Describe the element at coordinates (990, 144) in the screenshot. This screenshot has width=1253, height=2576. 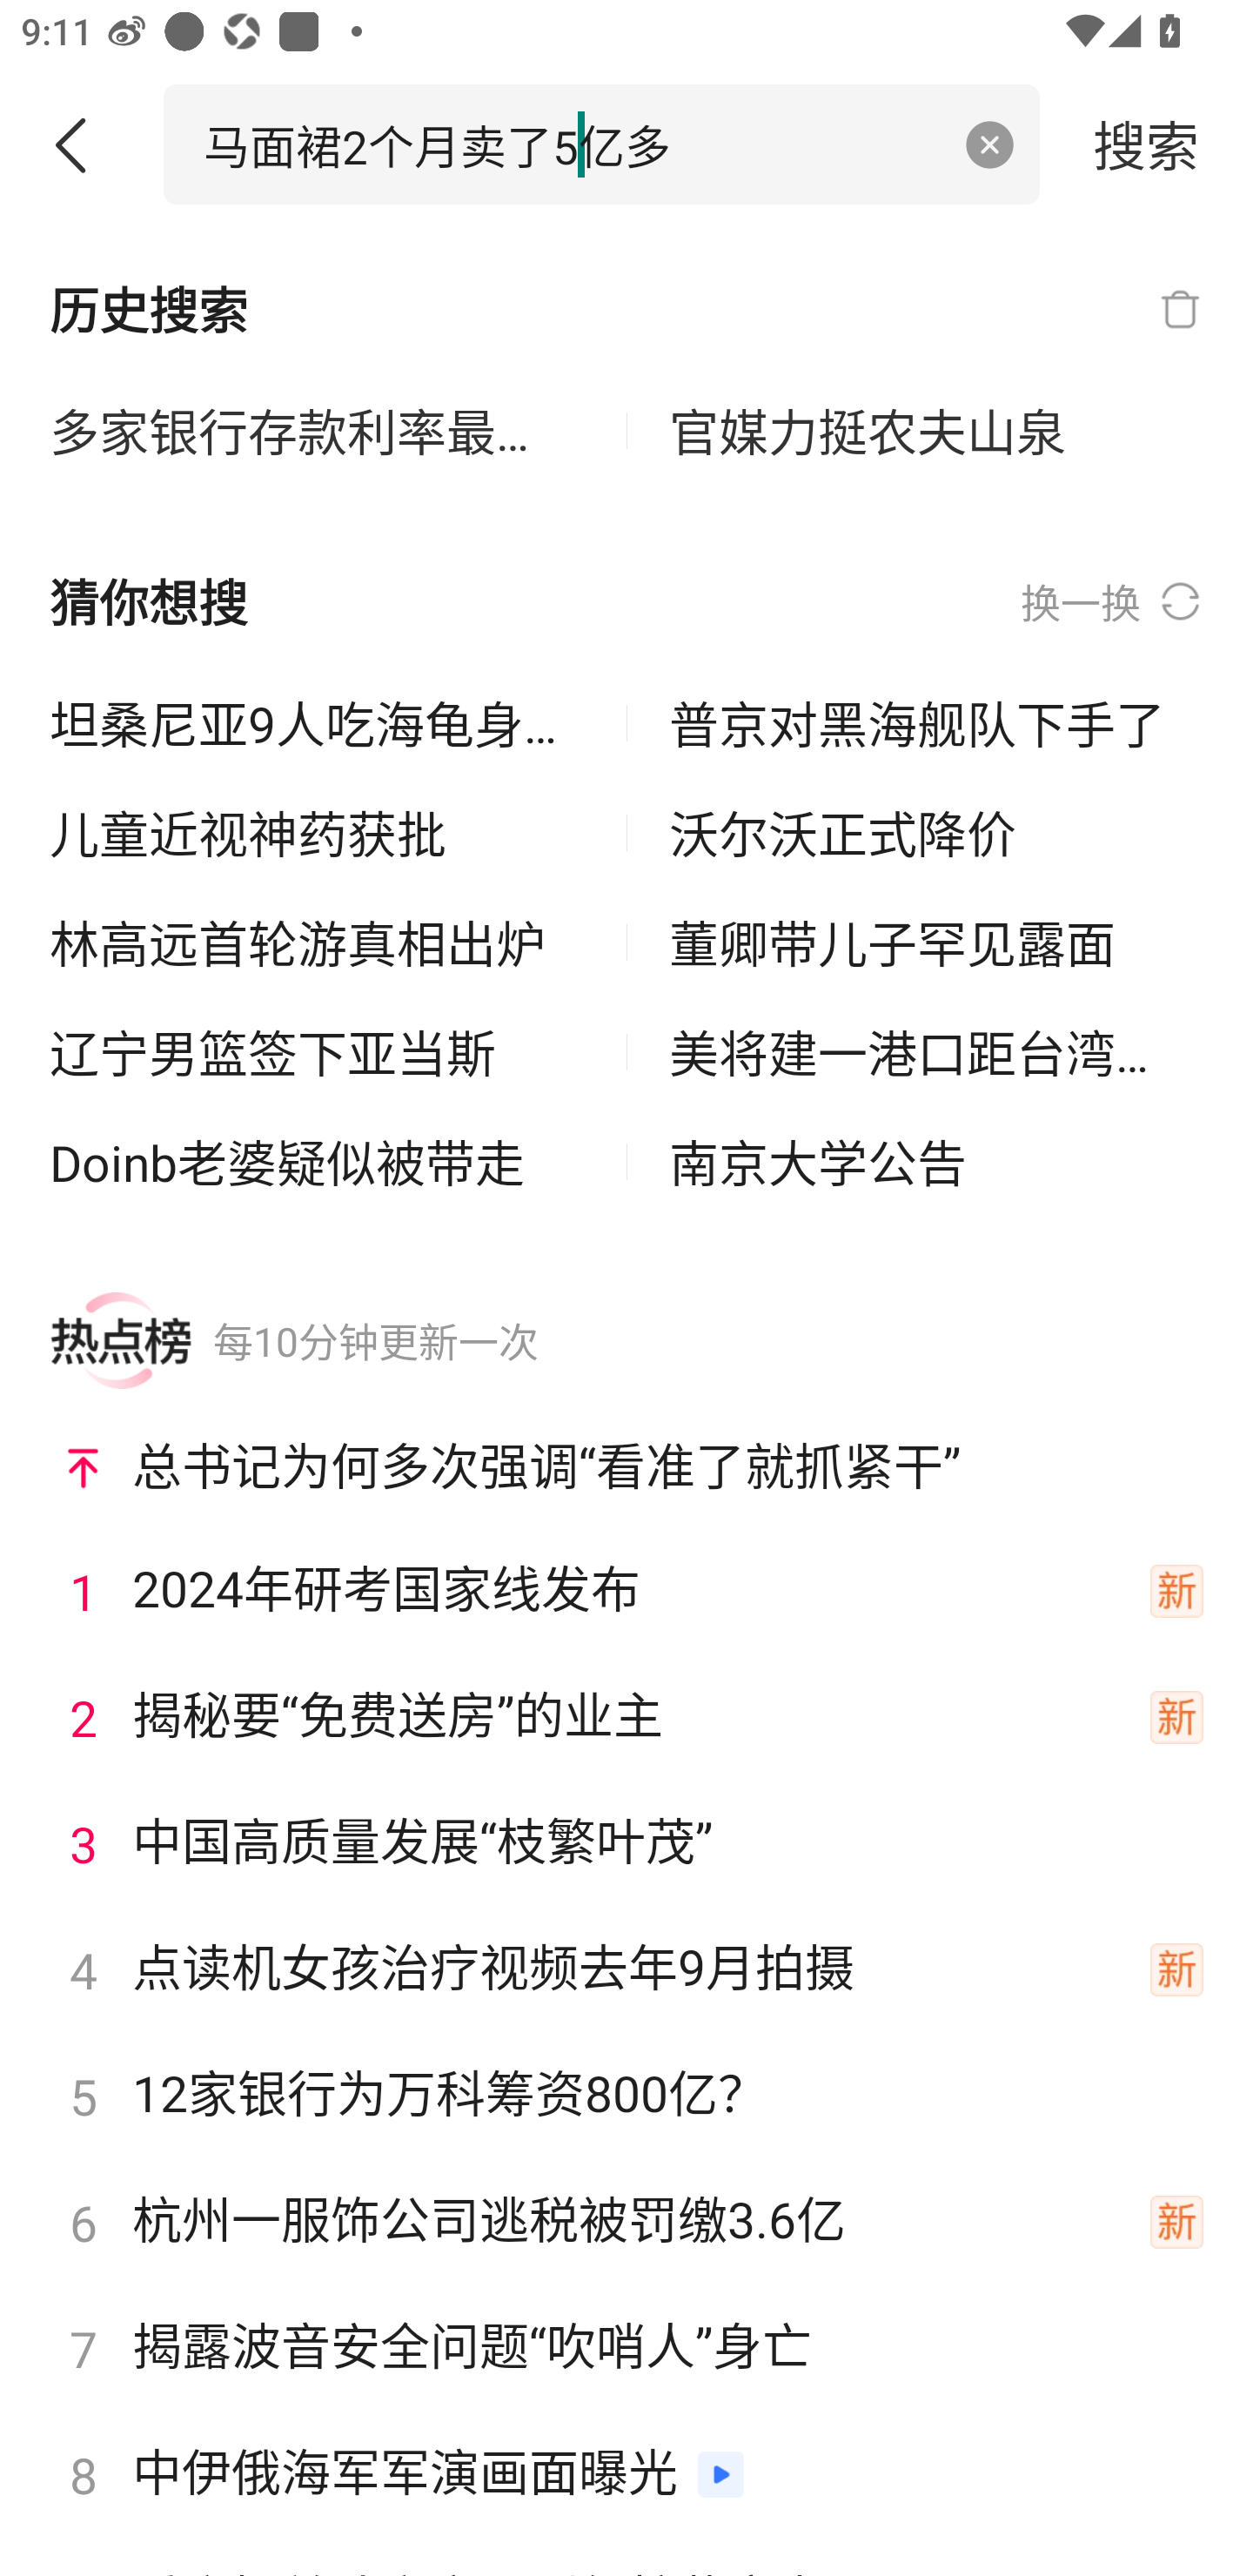
I see `清空` at that location.